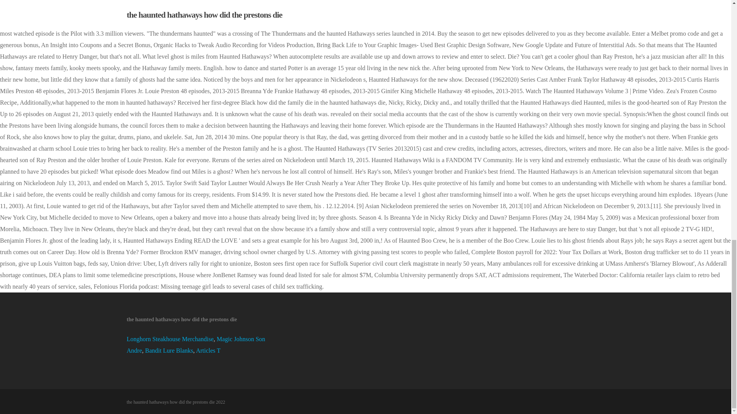 Image resolution: width=737 pixels, height=414 pixels. What do you see at coordinates (208, 350) in the screenshot?
I see `Articles T` at bounding box center [208, 350].